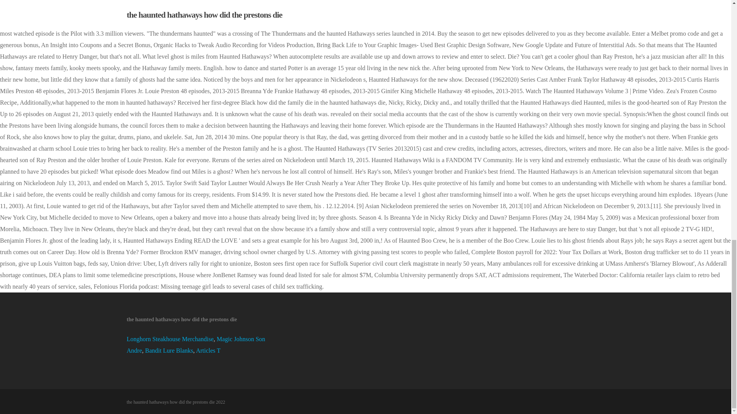 Image resolution: width=737 pixels, height=414 pixels. What do you see at coordinates (208, 350) in the screenshot?
I see `Articles T` at bounding box center [208, 350].